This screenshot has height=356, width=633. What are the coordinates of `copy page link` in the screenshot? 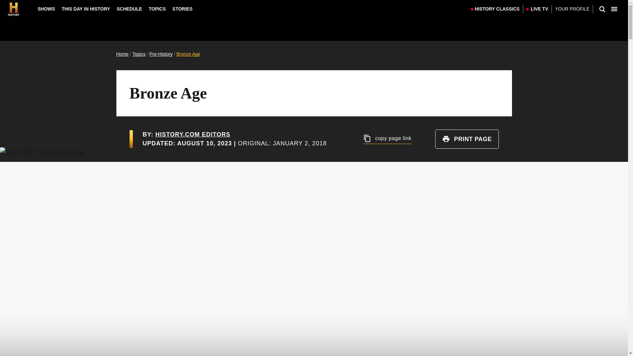 It's located at (387, 139).